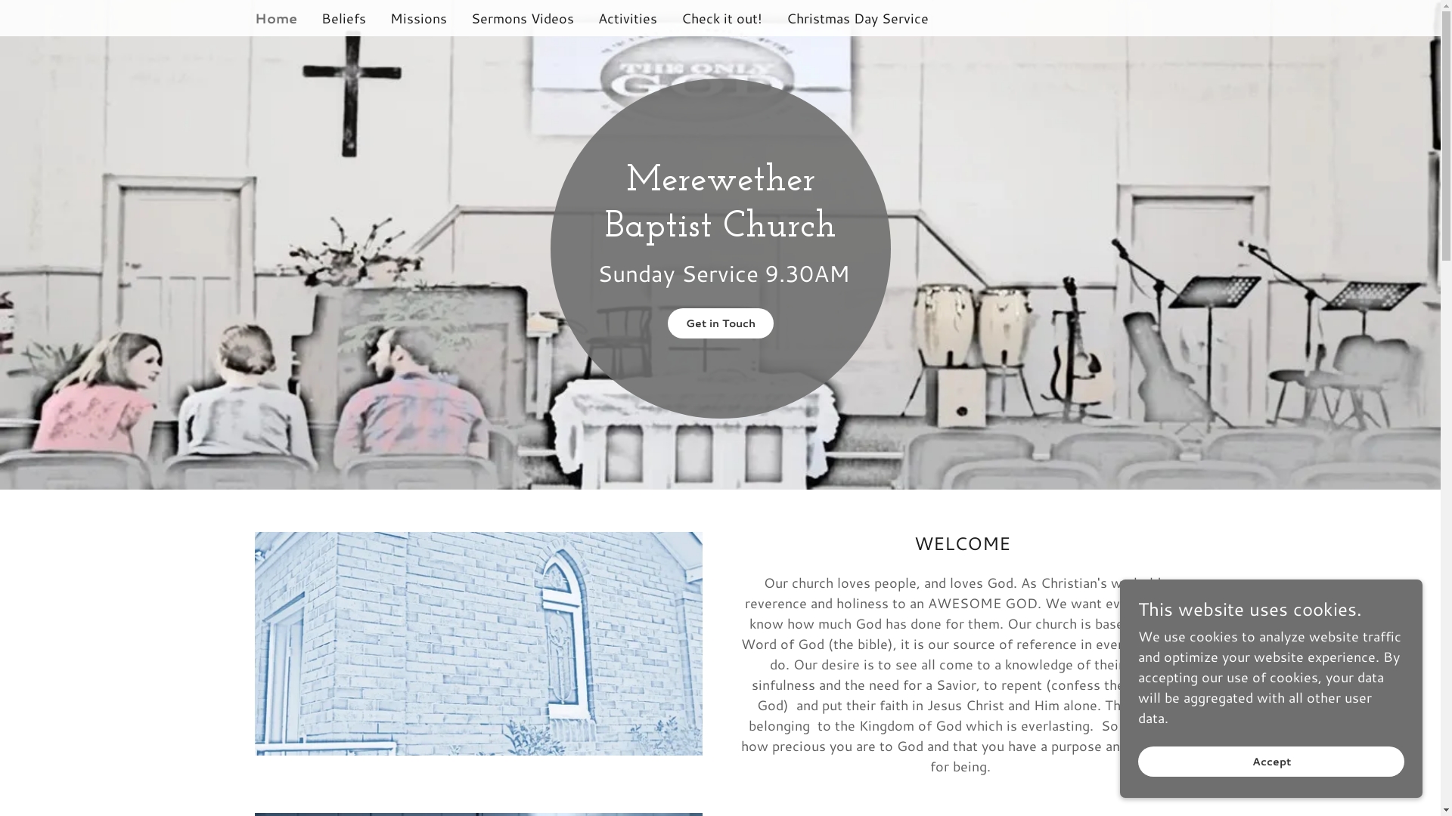  I want to click on Accept, so click(1271, 762).